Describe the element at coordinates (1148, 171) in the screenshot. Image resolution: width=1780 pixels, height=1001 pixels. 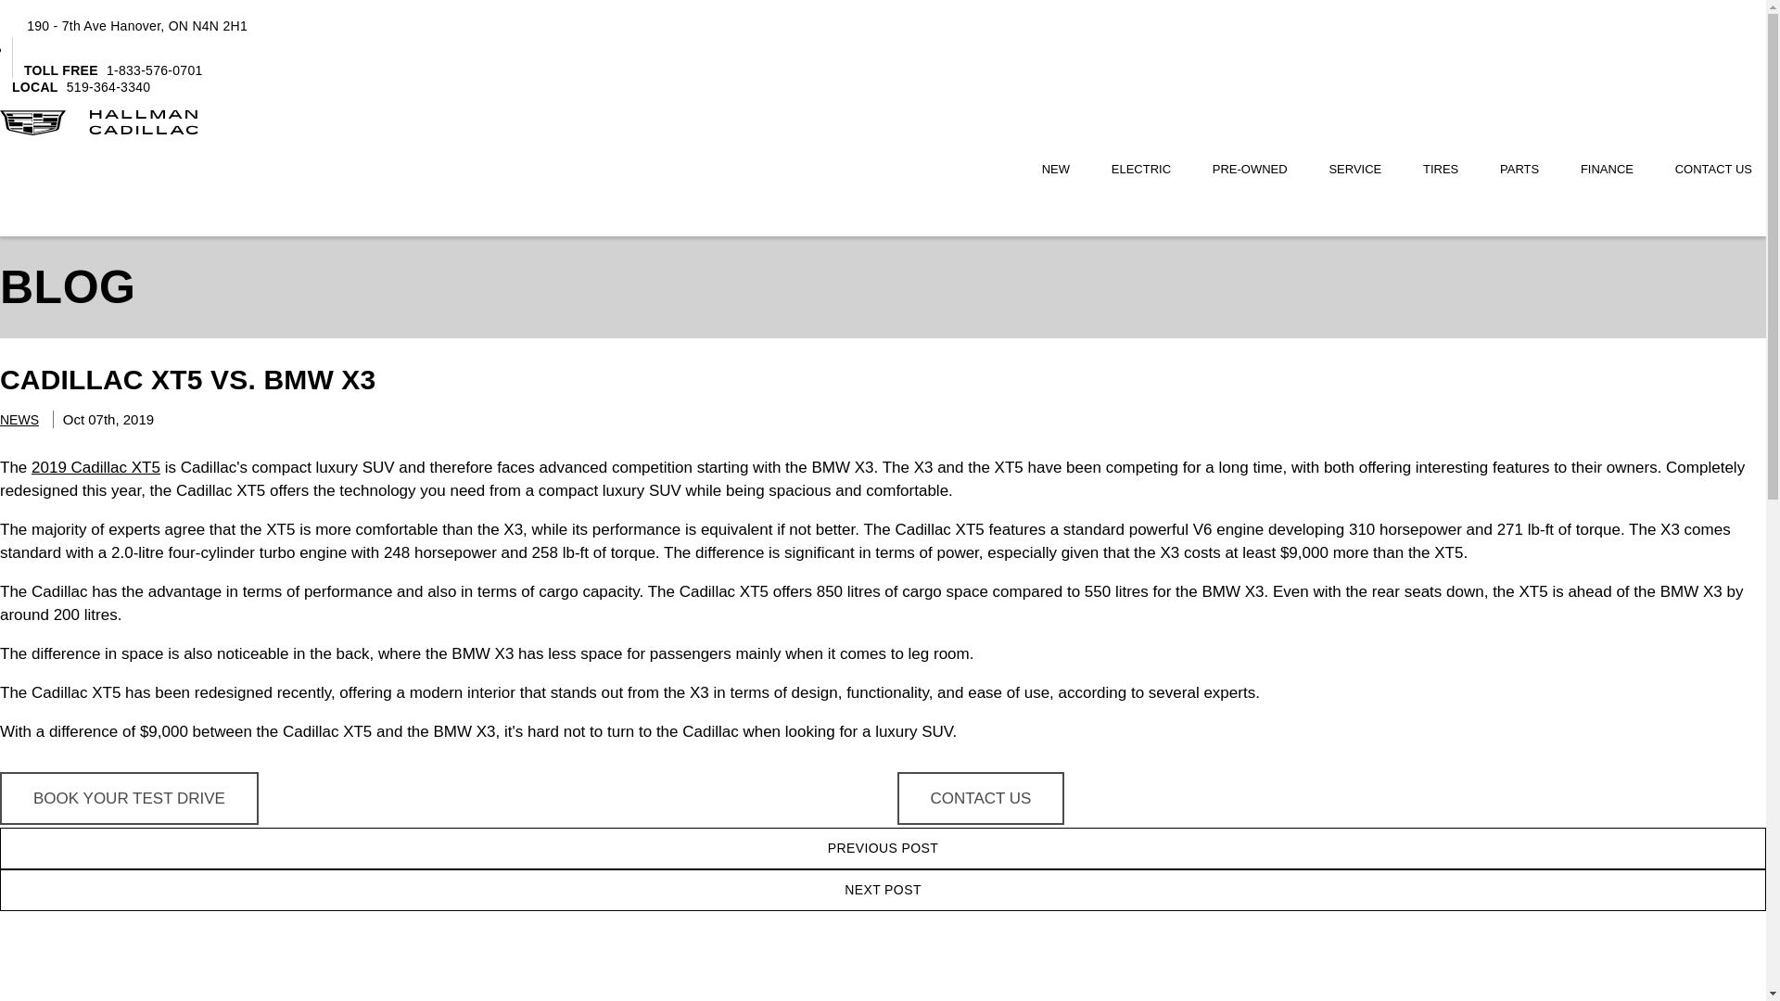
I see `ELECTRIC` at that location.